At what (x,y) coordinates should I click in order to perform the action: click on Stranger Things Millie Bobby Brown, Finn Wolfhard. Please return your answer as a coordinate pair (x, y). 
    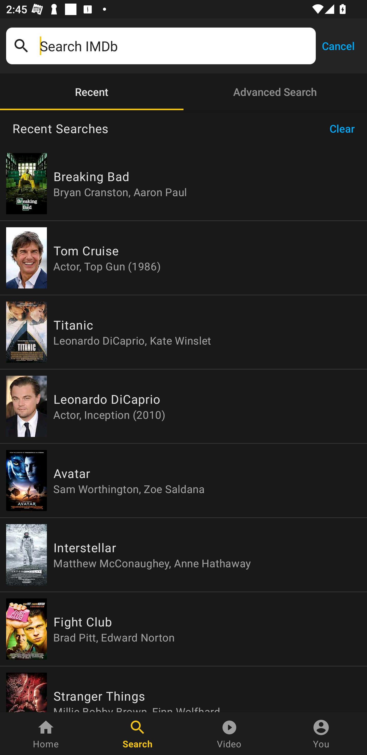
    Looking at the image, I should click on (183, 689).